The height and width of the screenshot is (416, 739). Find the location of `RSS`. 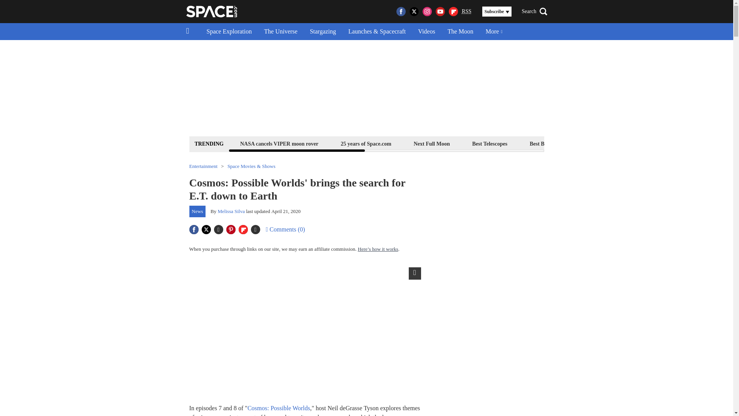

RSS is located at coordinates (466, 12).